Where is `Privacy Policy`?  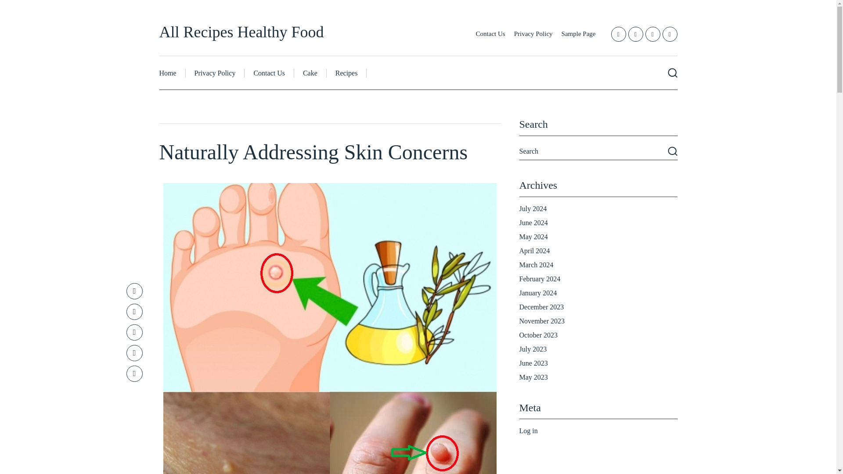
Privacy Policy is located at coordinates (533, 33).